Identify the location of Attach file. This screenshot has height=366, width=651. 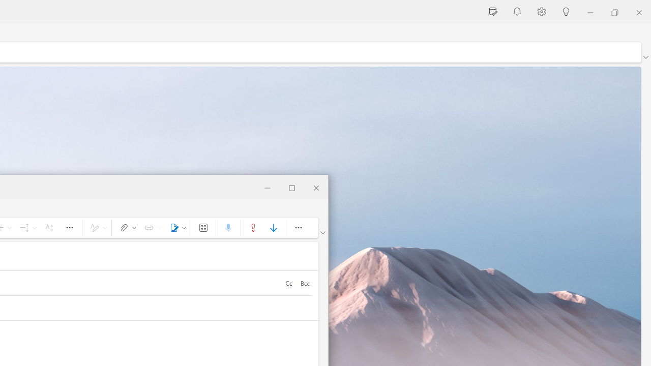
(126, 228).